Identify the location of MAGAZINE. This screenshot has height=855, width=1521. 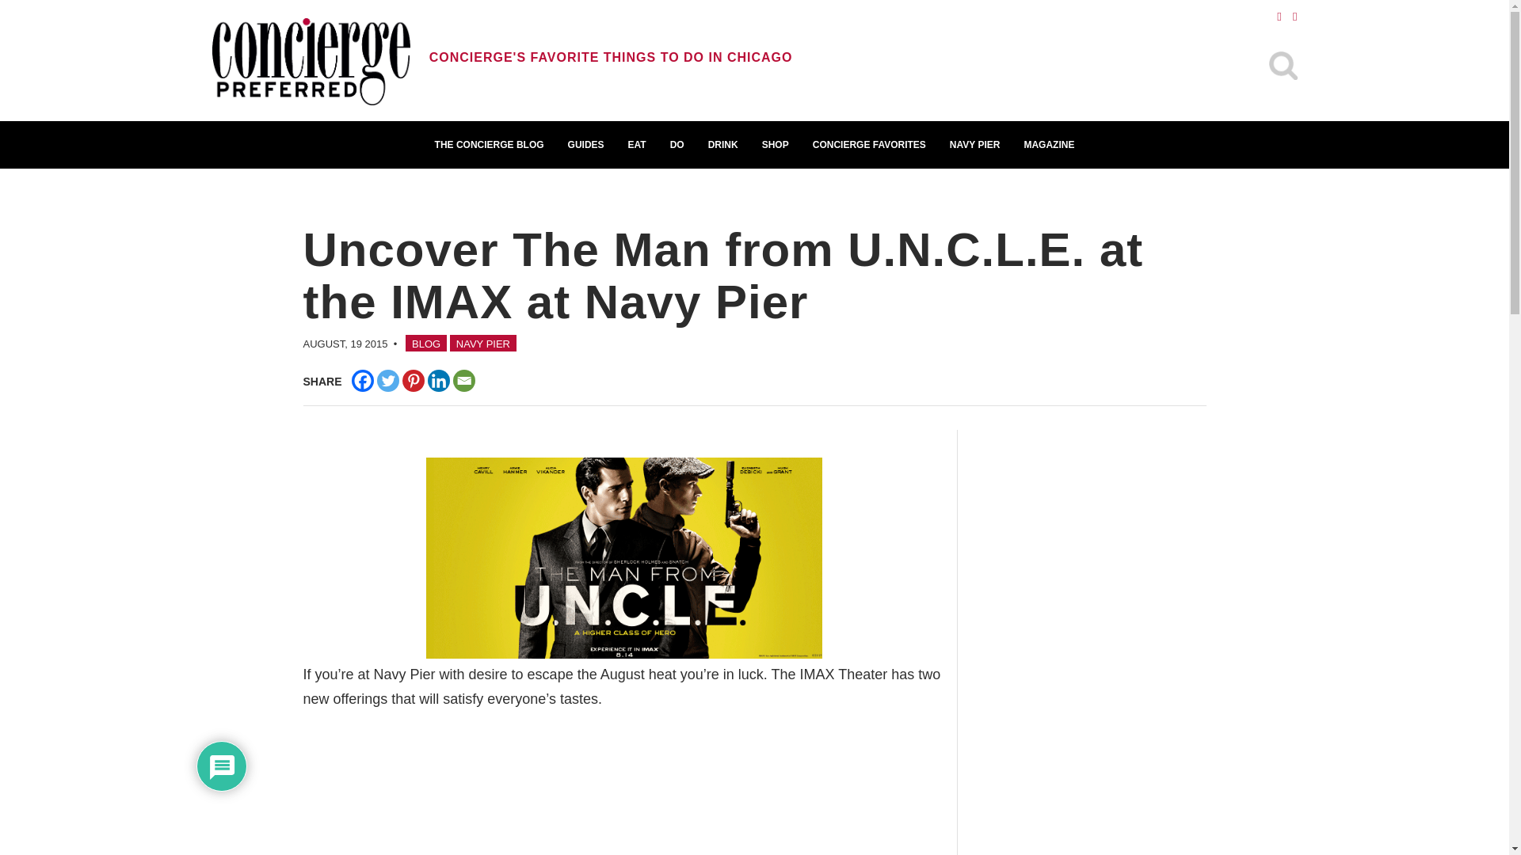
(1048, 144).